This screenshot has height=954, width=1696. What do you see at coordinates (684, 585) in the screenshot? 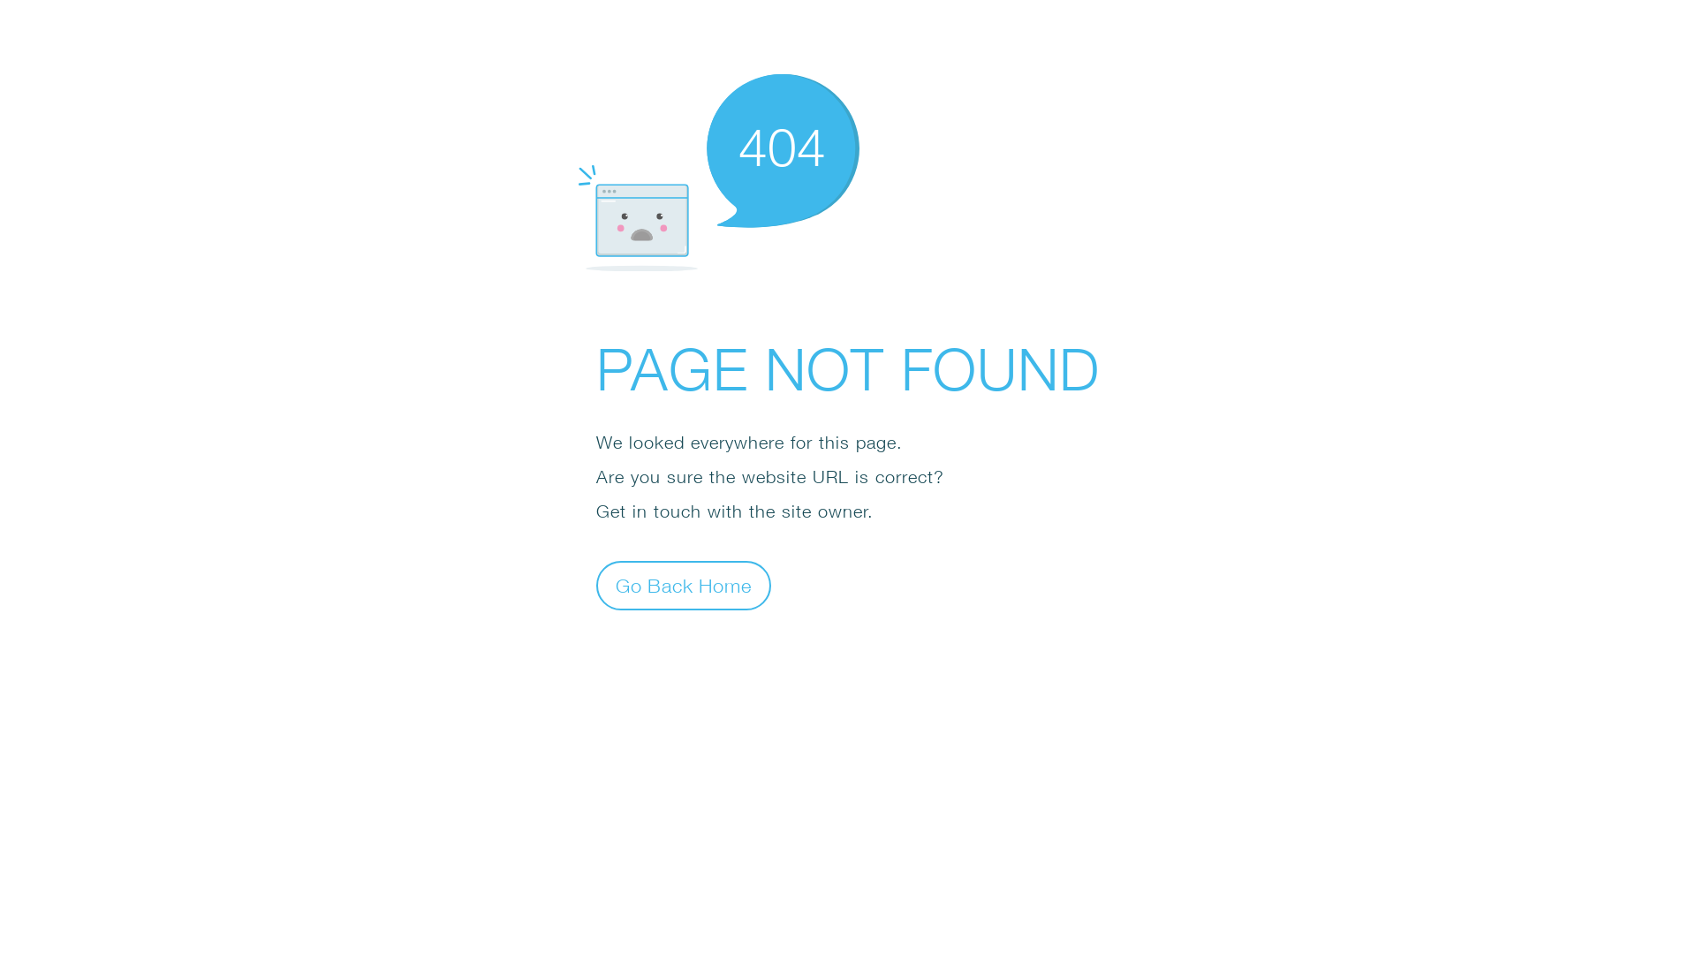
I see `Go Back Home` at bounding box center [684, 585].